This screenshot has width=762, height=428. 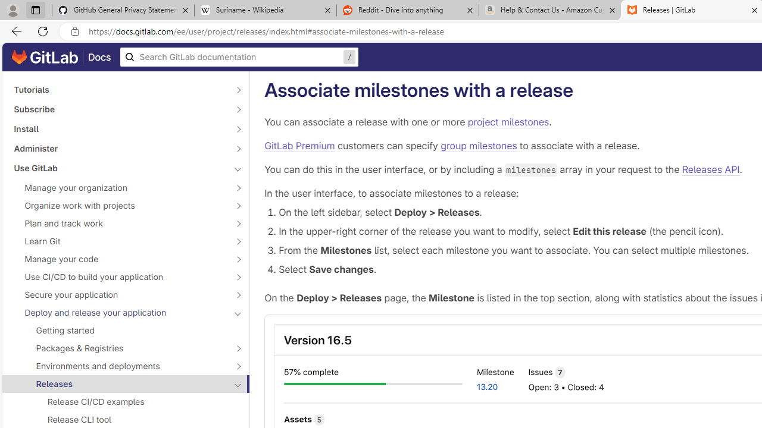 I want to click on Manage your code, so click(x=119, y=259).